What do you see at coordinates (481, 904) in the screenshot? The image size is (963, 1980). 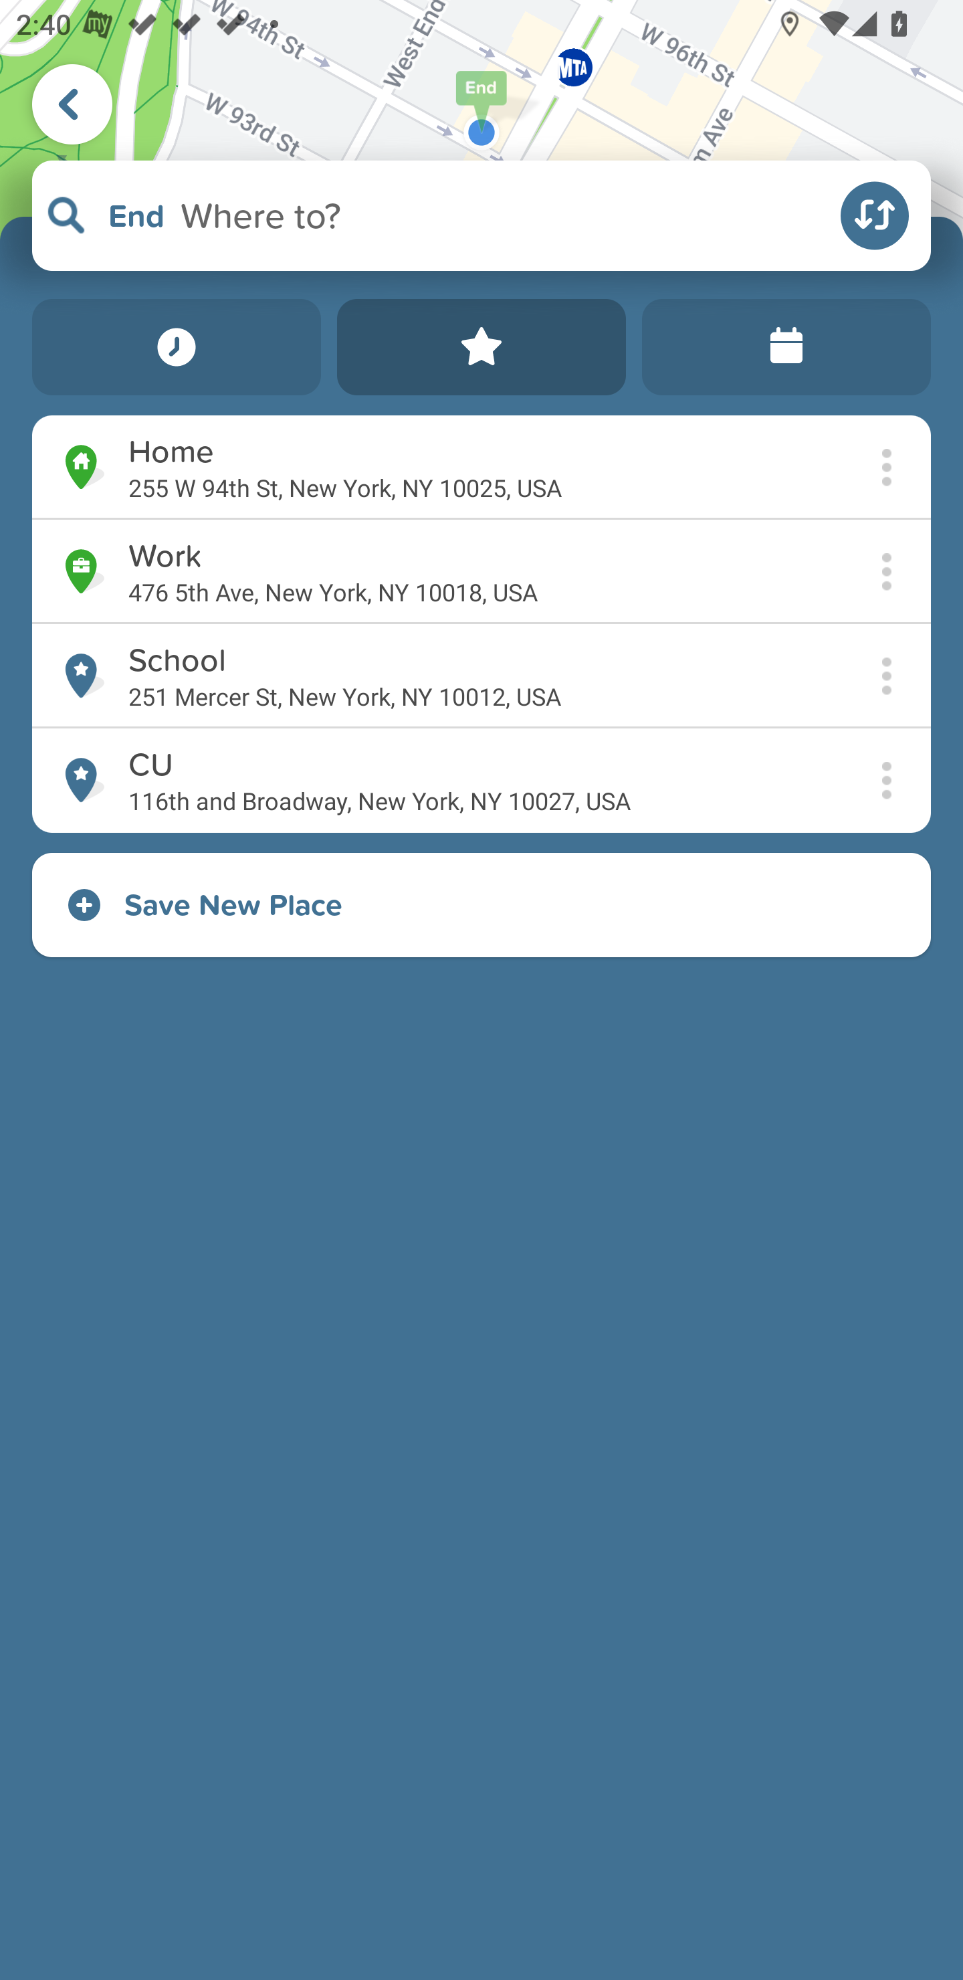 I see `Save New Place` at bounding box center [481, 904].